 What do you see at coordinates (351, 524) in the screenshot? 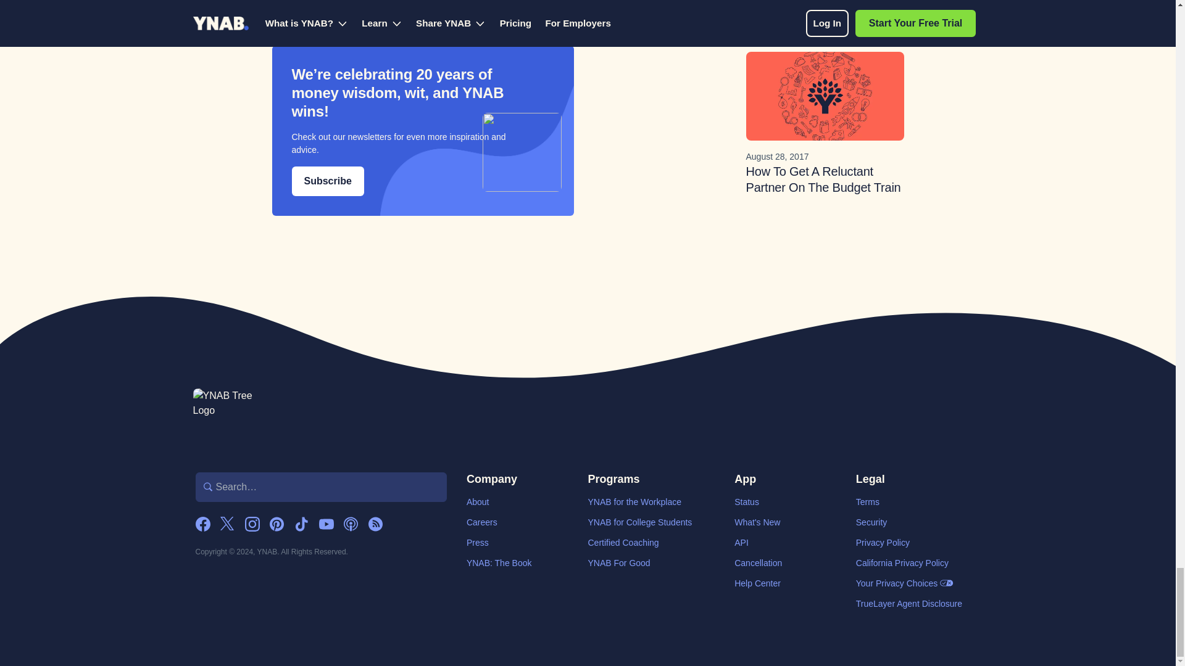
I see `Apple Podcasts Icon` at bounding box center [351, 524].